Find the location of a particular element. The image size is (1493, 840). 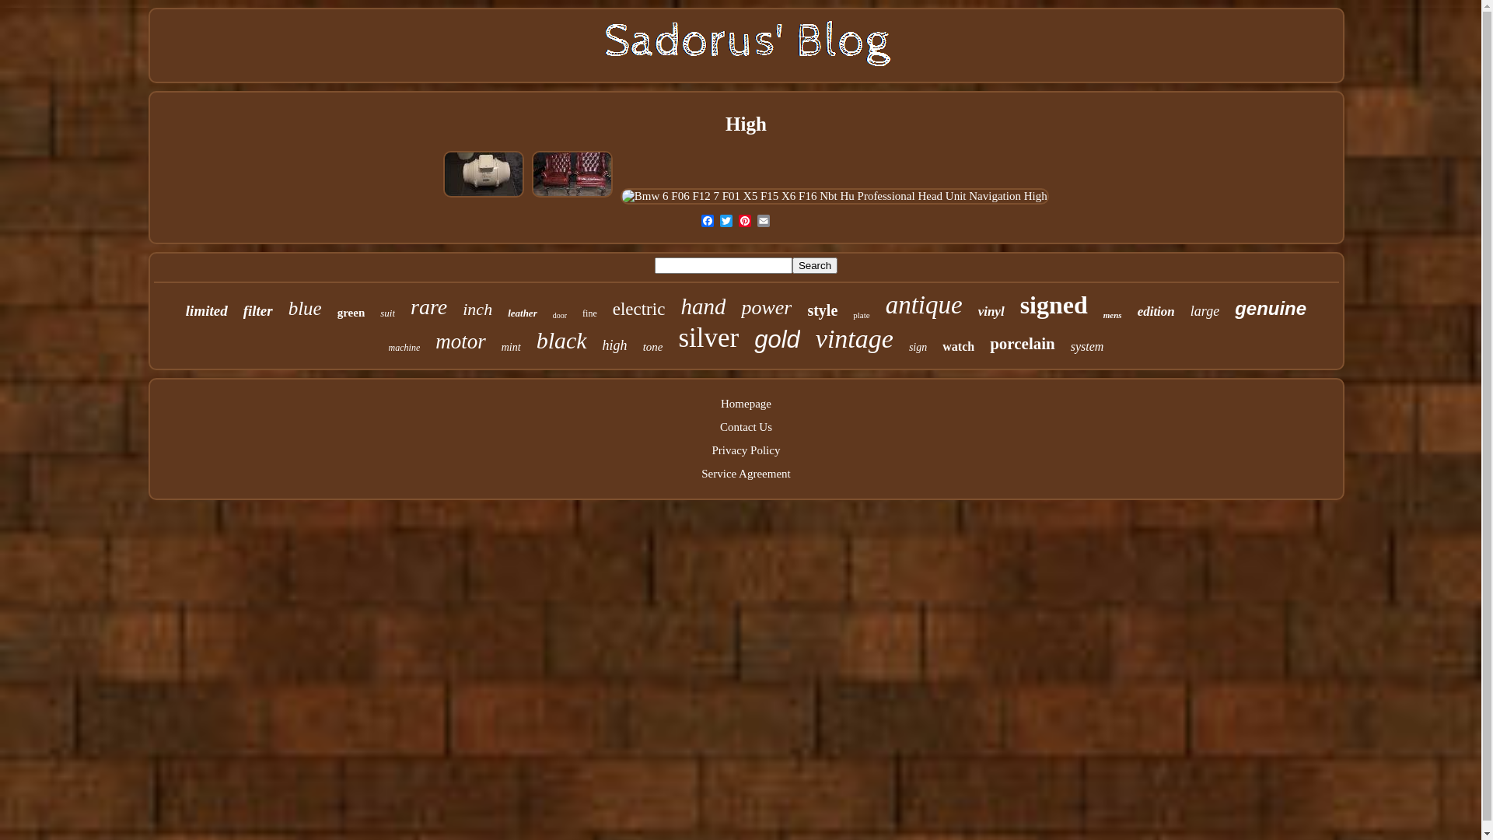

Contact Us is located at coordinates (746, 426).